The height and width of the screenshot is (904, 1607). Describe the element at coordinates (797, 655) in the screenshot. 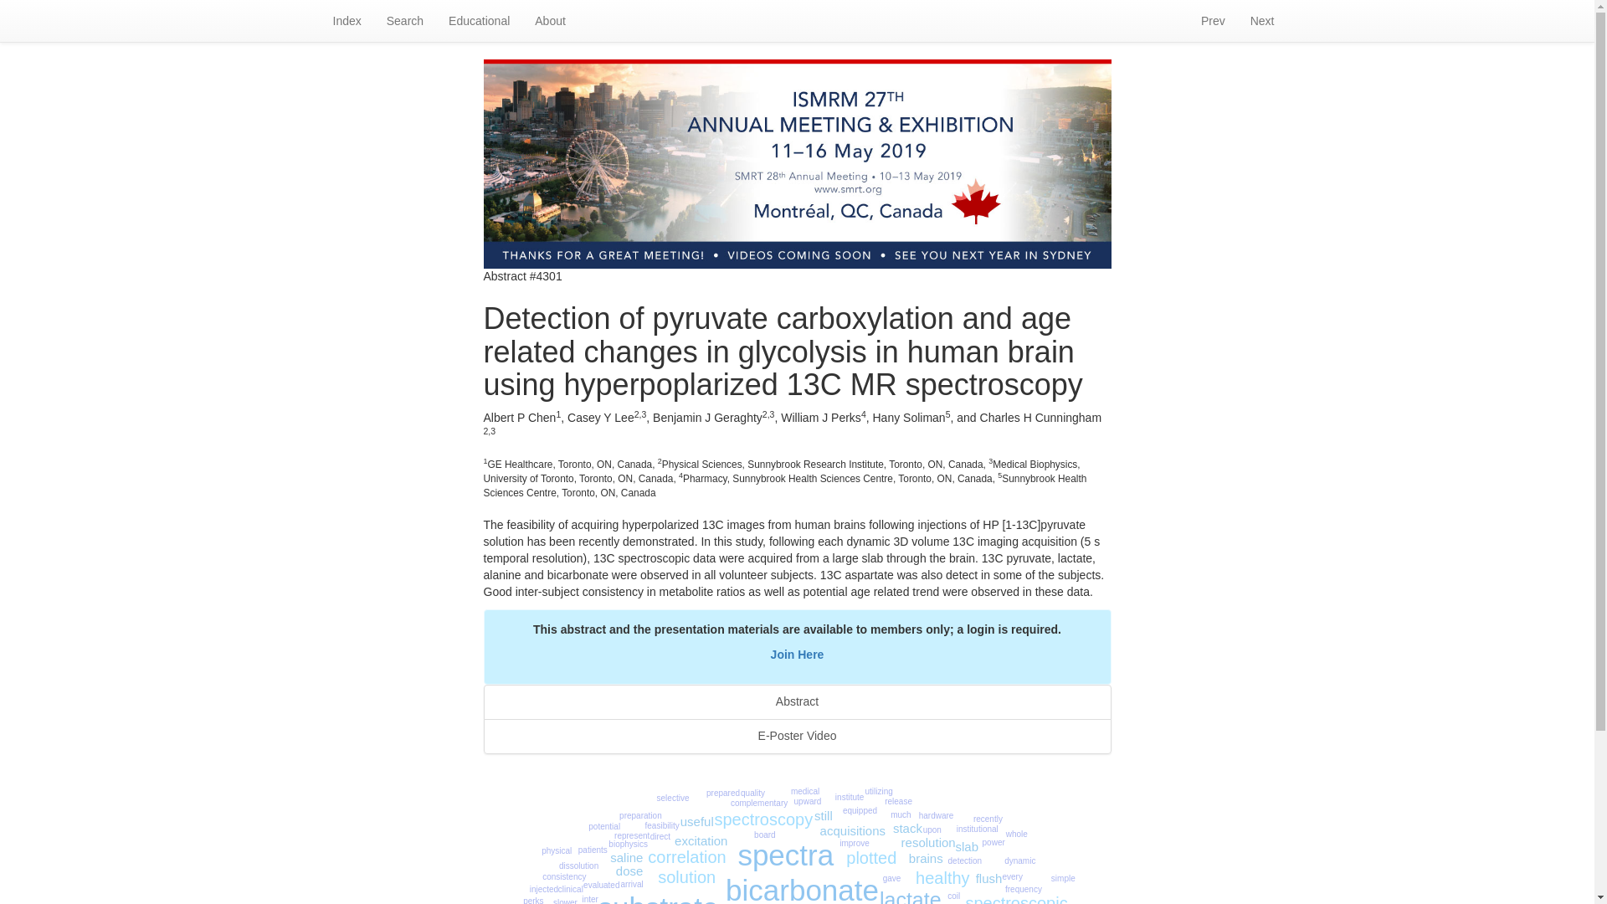

I see `Join Here` at that location.